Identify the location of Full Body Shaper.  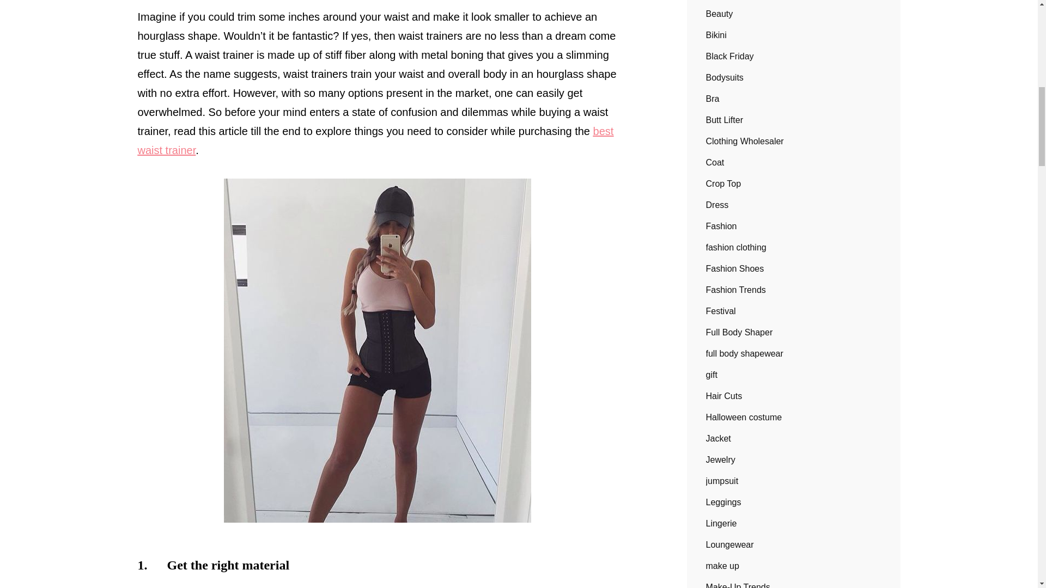
(739, 333).